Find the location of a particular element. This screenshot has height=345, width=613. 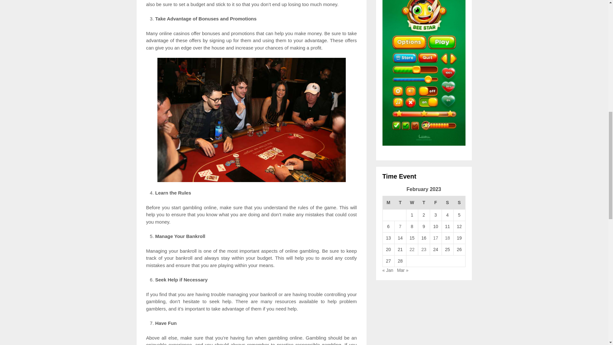

18 is located at coordinates (447, 238).